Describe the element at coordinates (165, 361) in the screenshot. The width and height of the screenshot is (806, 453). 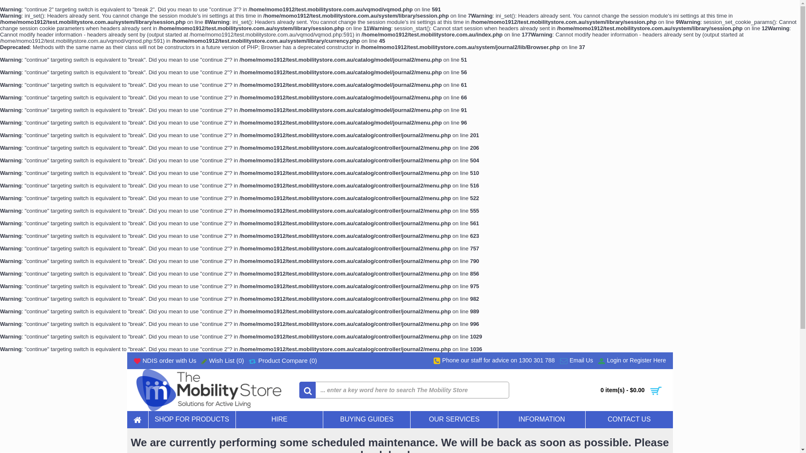
I see `NDIS order with Us` at that location.